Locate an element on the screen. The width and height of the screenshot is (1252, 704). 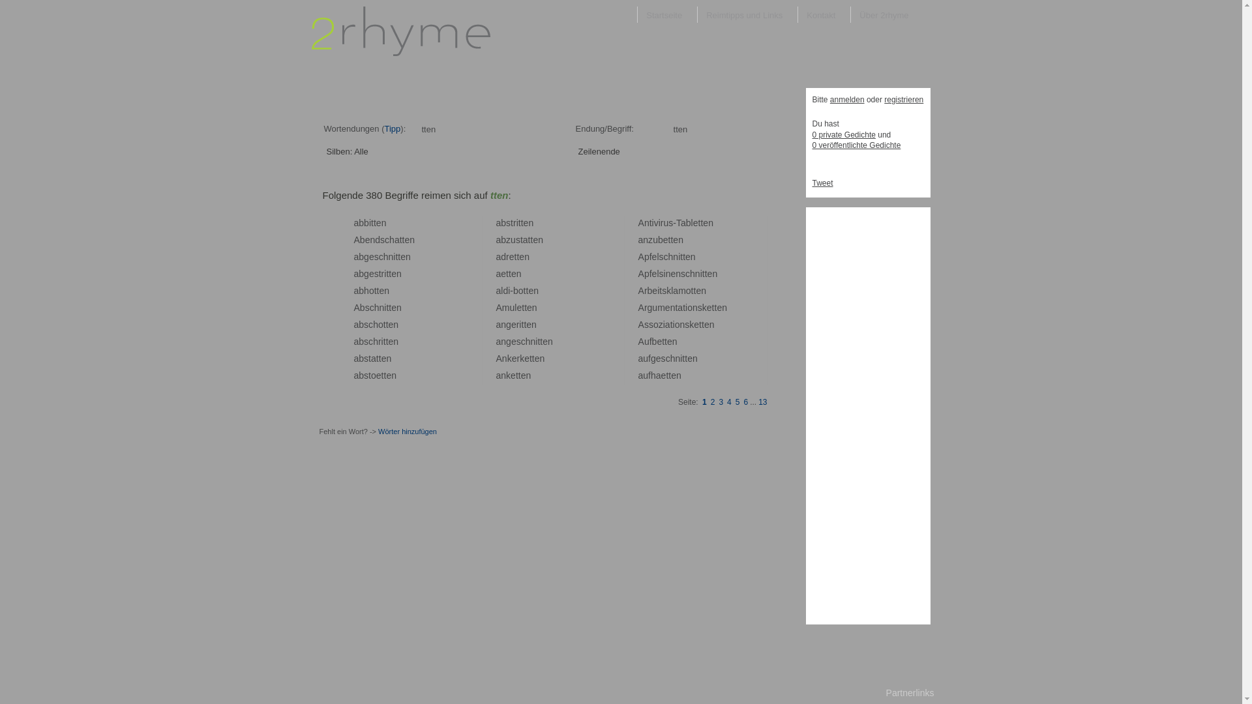
n is located at coordinates (535, 308).